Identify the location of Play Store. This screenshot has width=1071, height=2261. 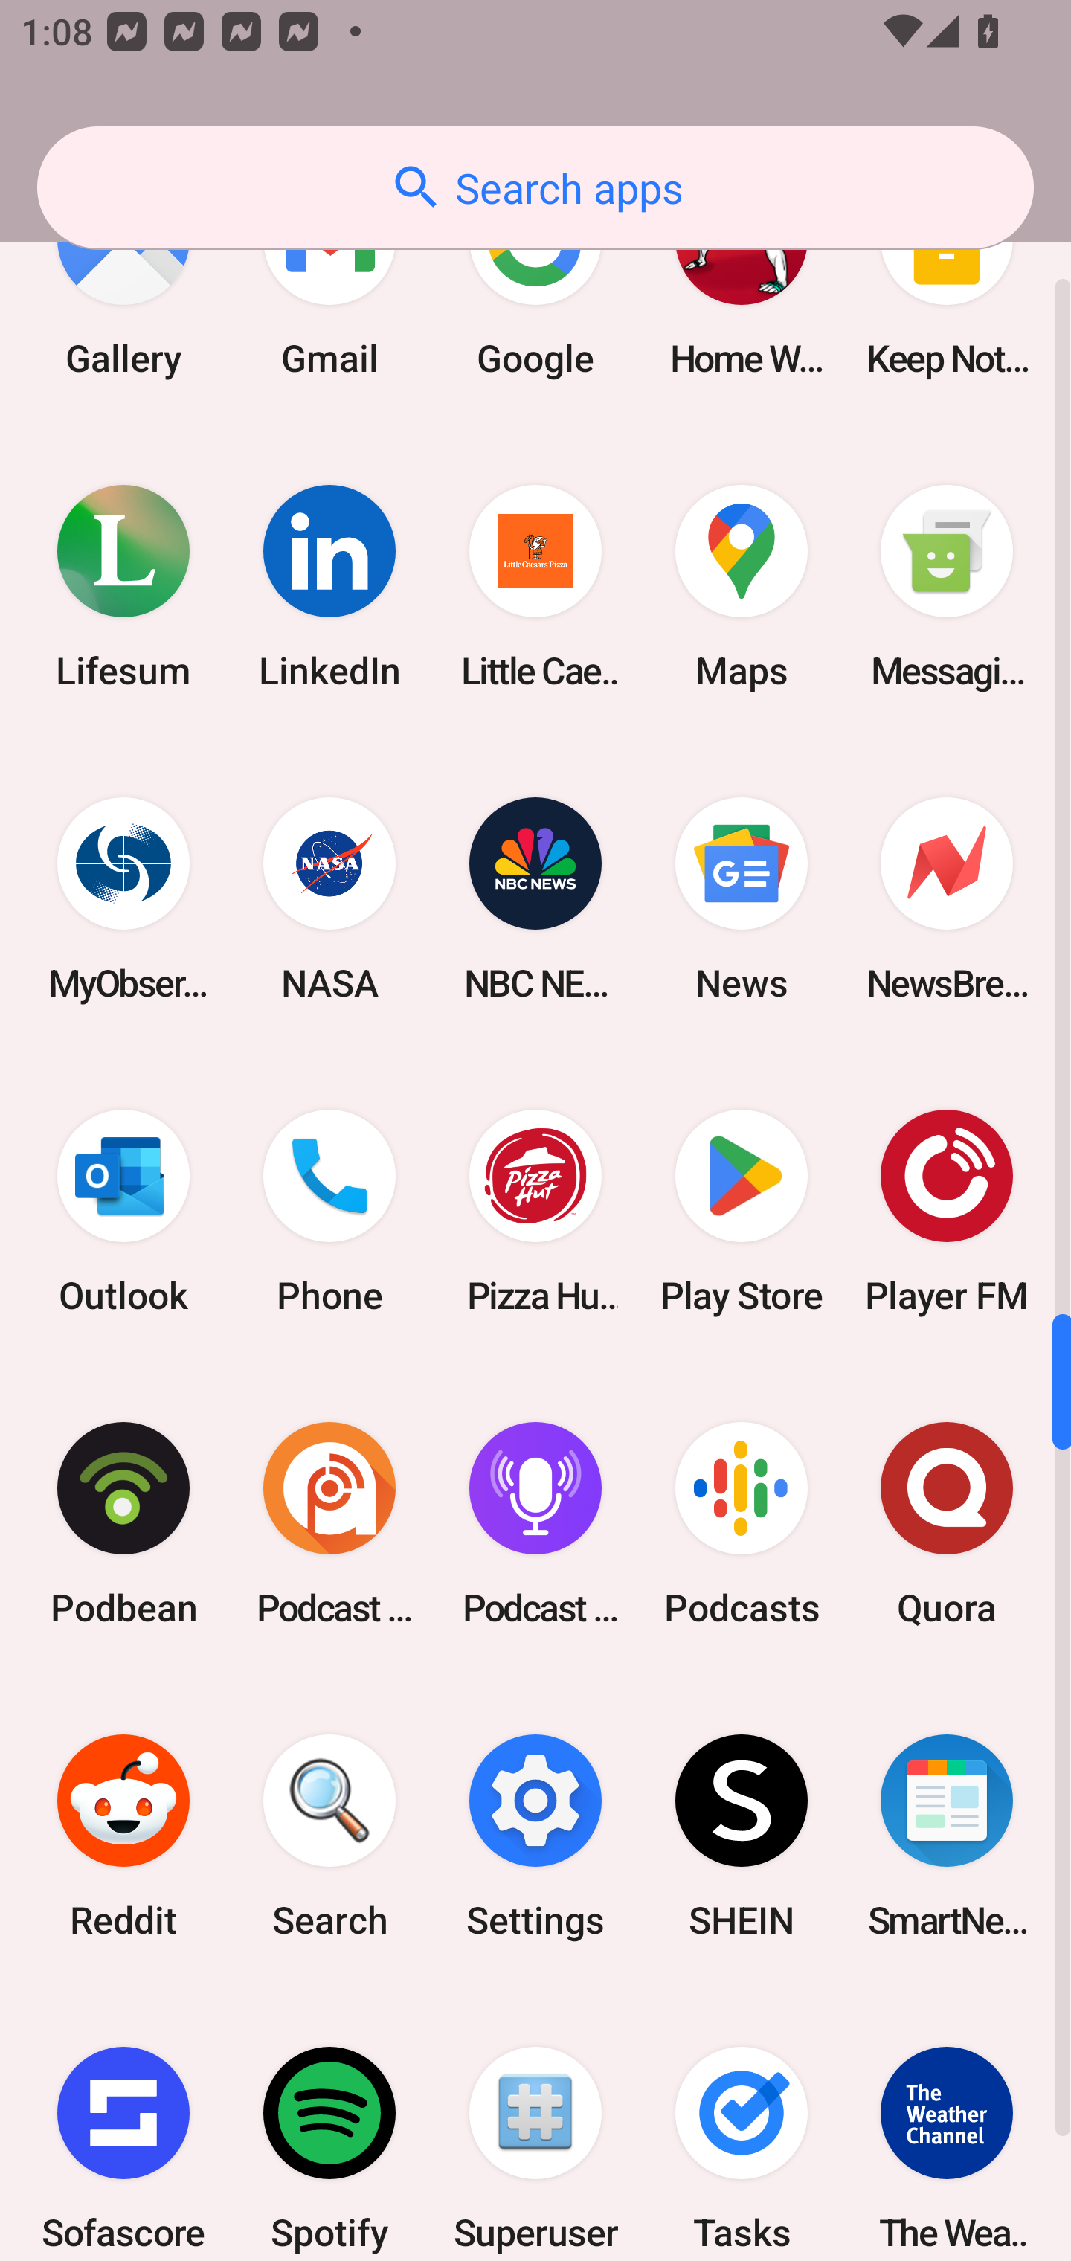
(741, 1212).